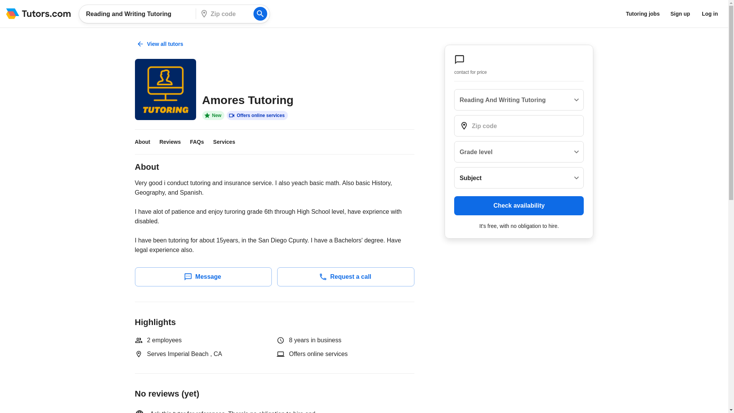 The height and width of the screenshot is (413, 734). What do you see at coordinates (147, 141) in the screenshot?
I see `About` at bounding box center [147, 141].